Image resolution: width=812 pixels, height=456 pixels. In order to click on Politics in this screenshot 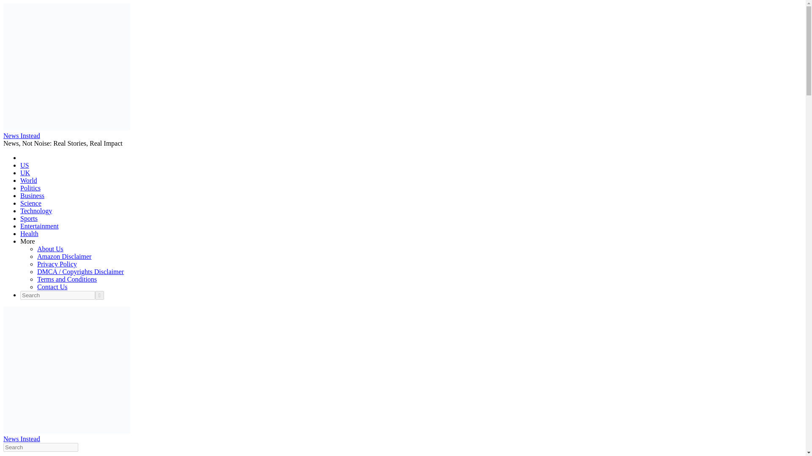, I will do `click(30, 188)`.